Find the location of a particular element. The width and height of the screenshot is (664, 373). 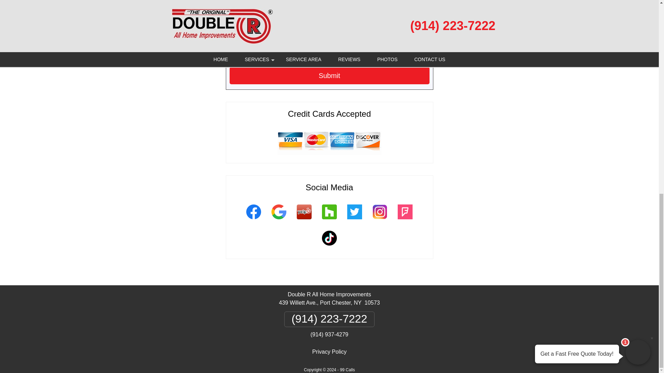

Twitter is located at coordinates (354, 220).